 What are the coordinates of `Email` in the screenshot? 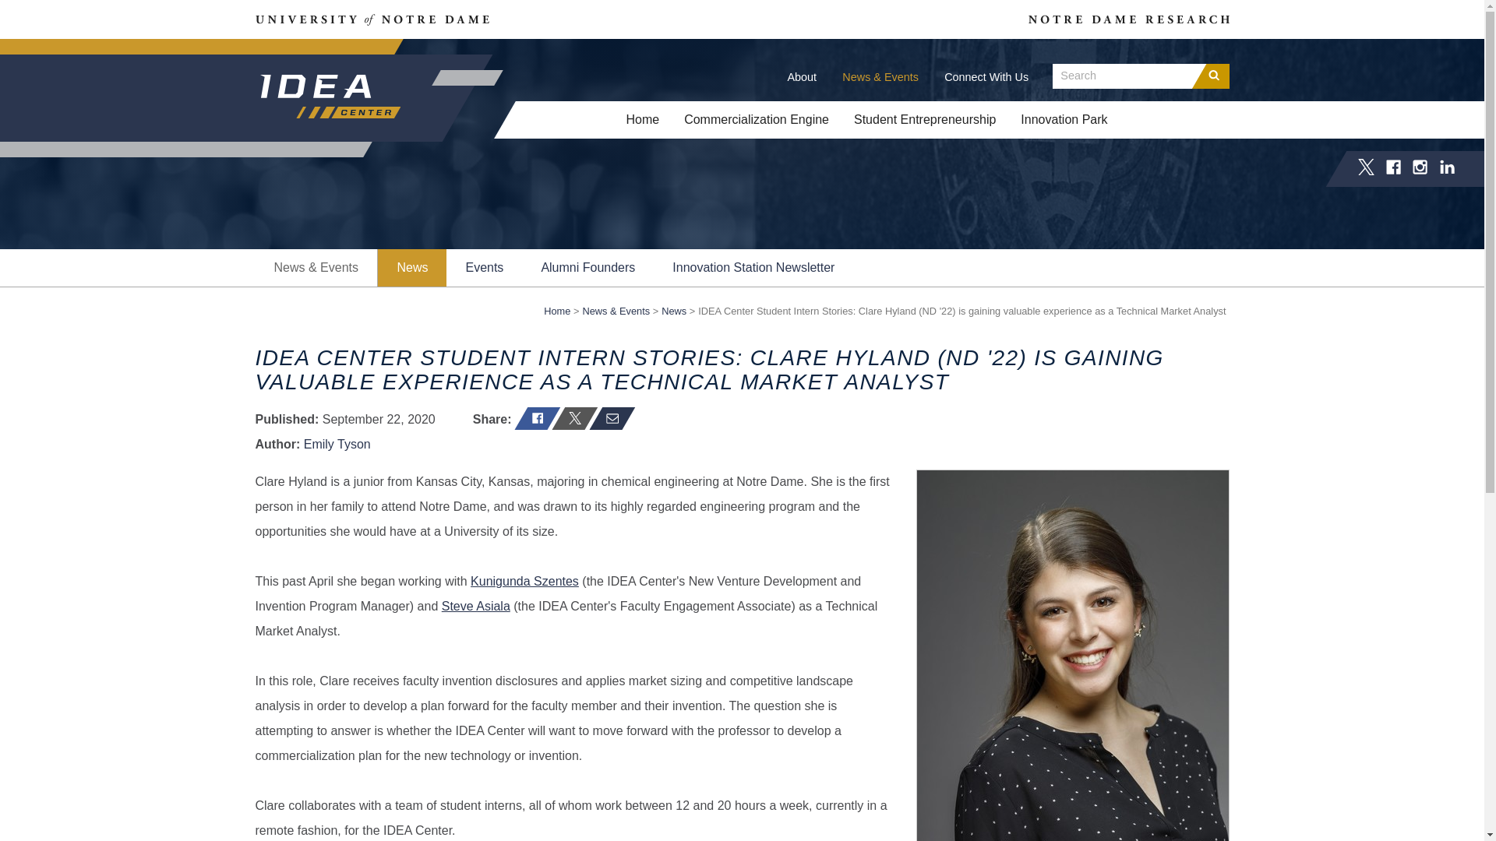 It's located at (605, 417).